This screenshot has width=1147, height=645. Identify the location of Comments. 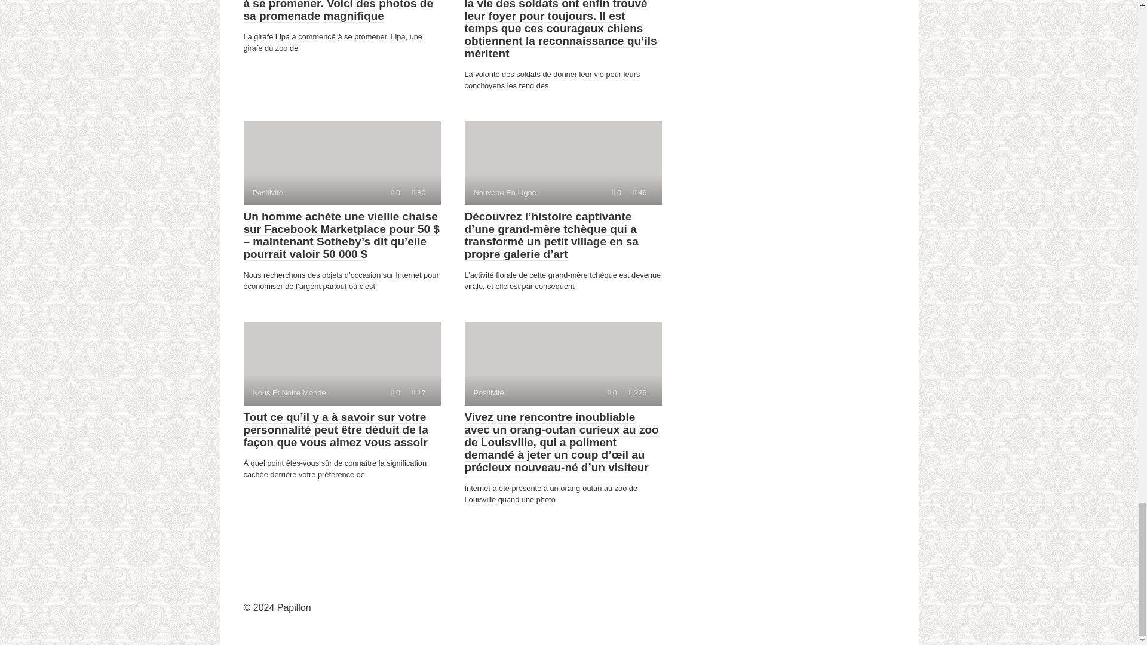
(639, 192).